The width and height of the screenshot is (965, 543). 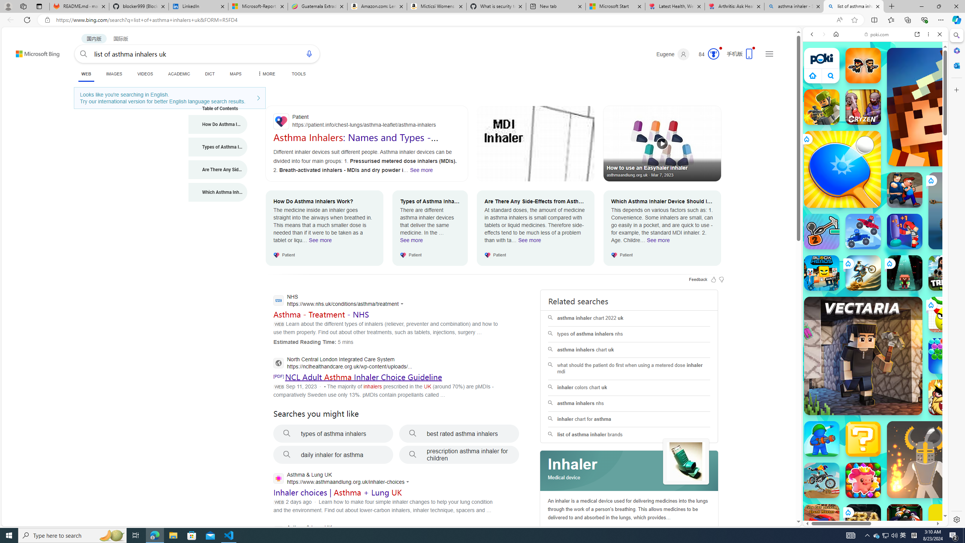 I want to click on How Do Asthma Inhalers Work?, so click(x=218, y=124).